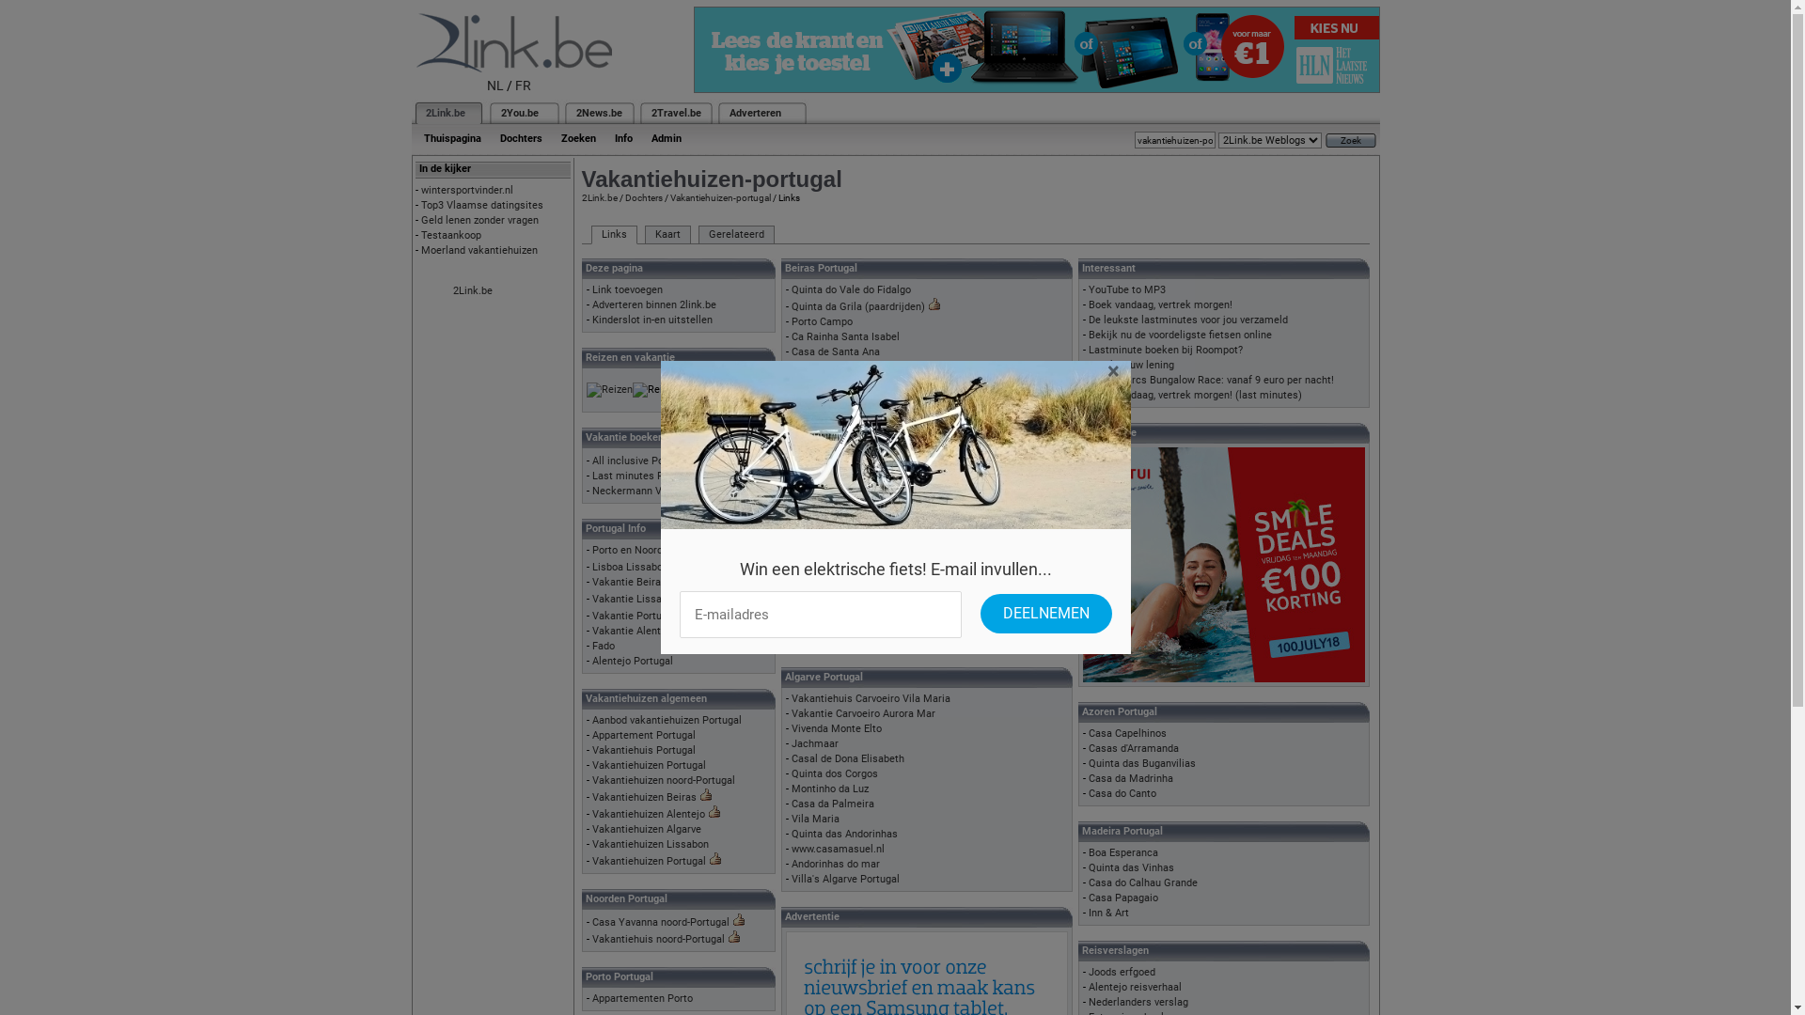 The width and height of the screenshot is (1805, 1015). What do you see at coordinates (853, 429) in the screenshot?
I see `Altis Suits appartementen` at bounding box center [853, 429].